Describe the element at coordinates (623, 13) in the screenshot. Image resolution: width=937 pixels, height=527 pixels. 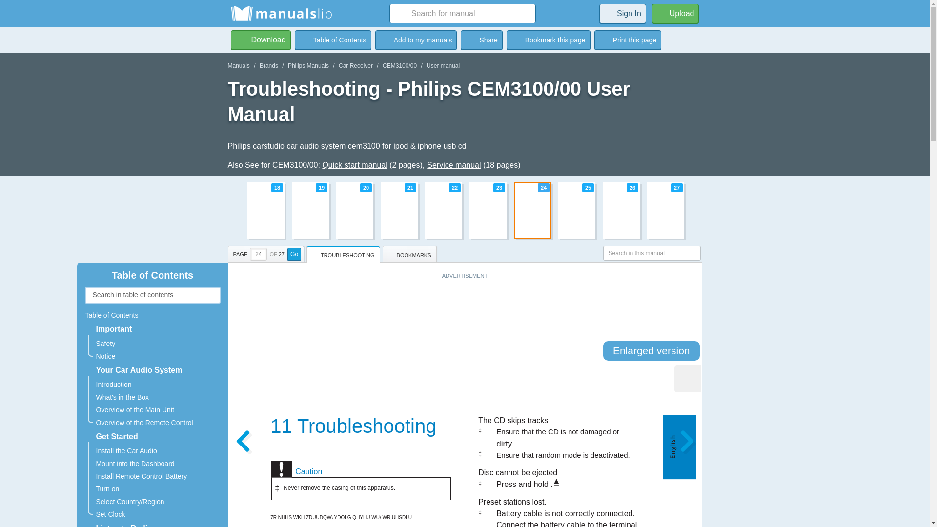
I see `Sign In` at that location.